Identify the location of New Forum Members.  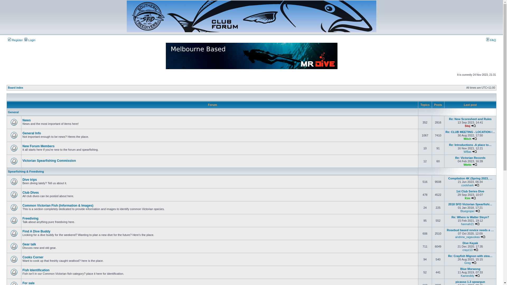
(39, 146).